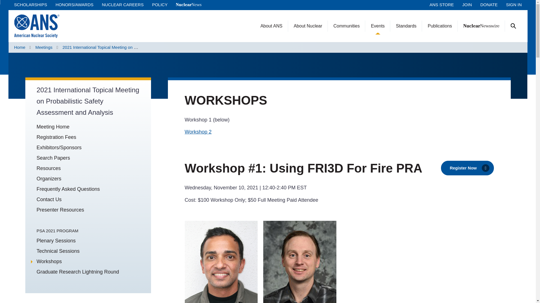  I want to click on NUCLEAR CAREERS, so click(123, 4).